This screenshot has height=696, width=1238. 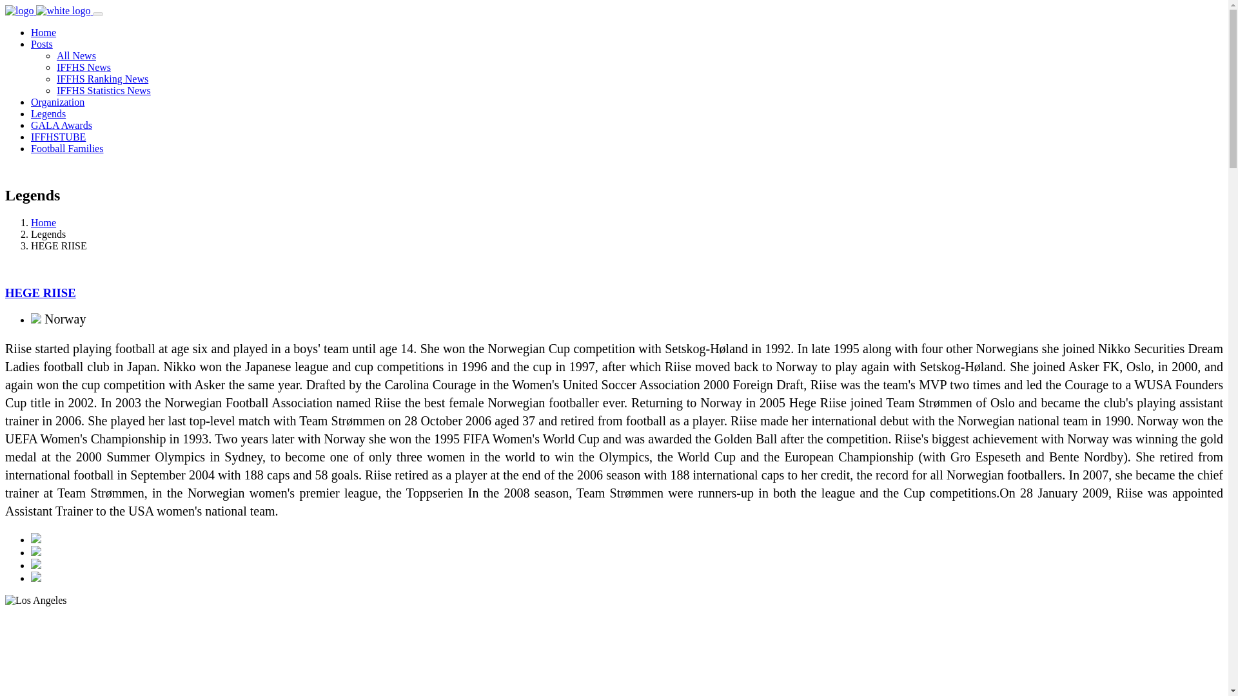 I want to click on GALA Awards, so click(x=61, y=125).